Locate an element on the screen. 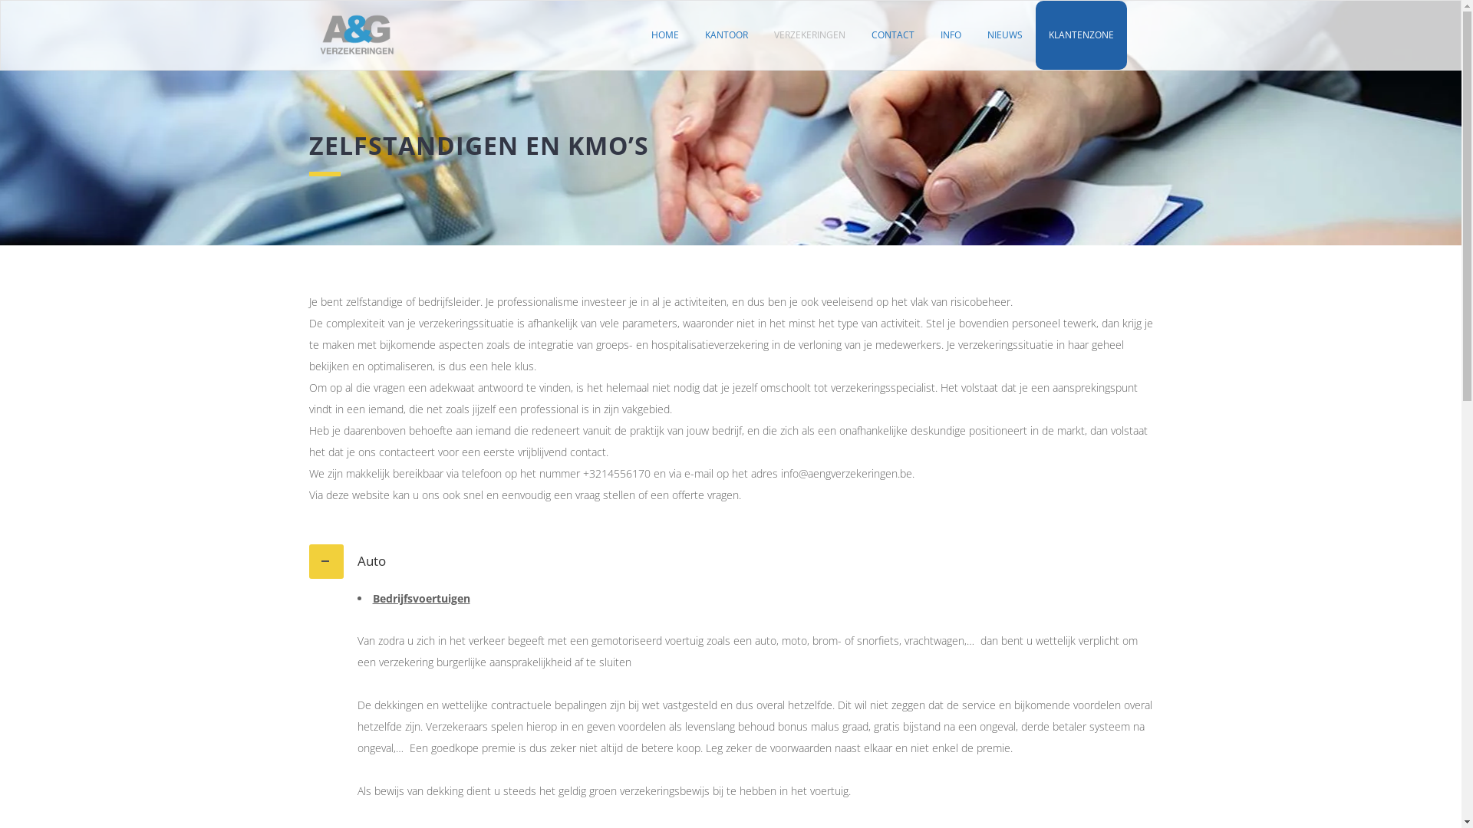  CONTACTPAGINA is located at coordinates (807, 577).